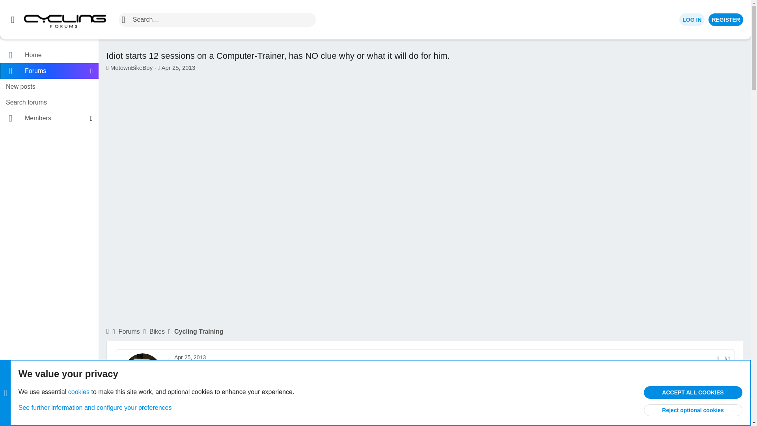 The width and height of the screenshot is (757, 426). What do you see at coordinates (178, 68) in the screenshot?
I see `Apr 25, 2013 at 2:09 PM` at bounding box center [178, 68].